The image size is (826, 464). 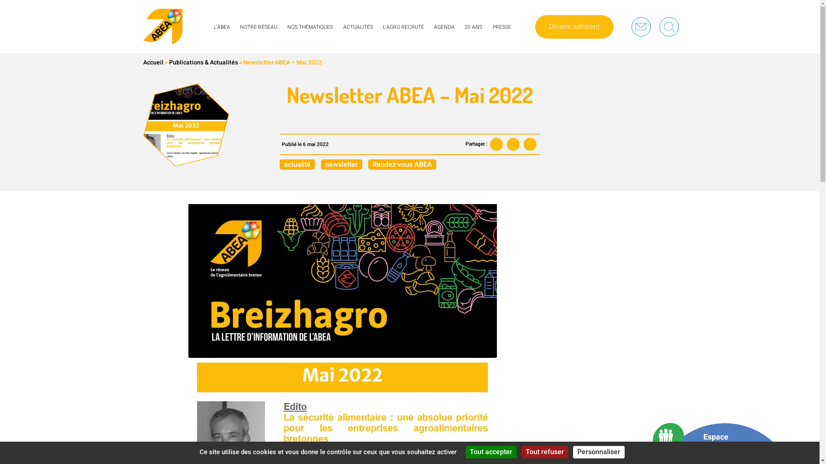 What do you see at coordinates (272, 40) in the screenshot?
I see `MEMBRES PARTENAIRES` at bounding box center [272, 40].